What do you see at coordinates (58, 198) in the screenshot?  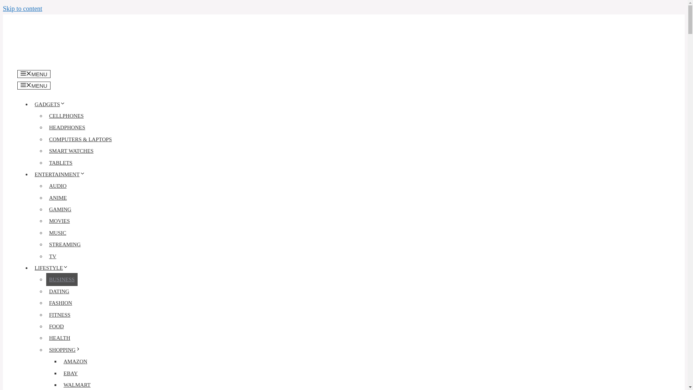 I see `ANIME` at bounding box center [58, 198].